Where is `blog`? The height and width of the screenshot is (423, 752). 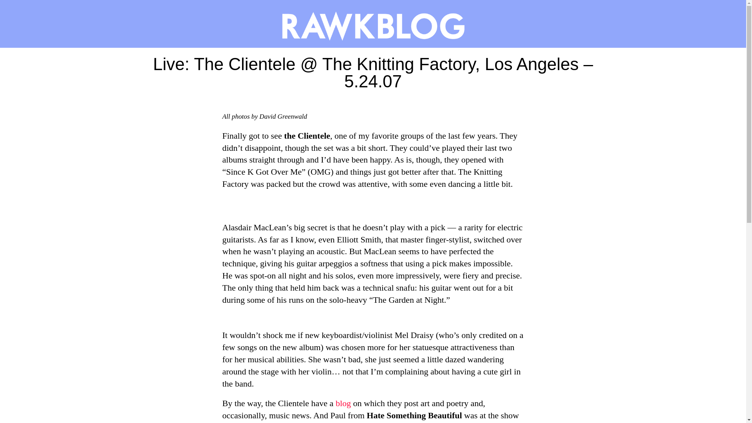 blog is located at coordinates (343, 403).